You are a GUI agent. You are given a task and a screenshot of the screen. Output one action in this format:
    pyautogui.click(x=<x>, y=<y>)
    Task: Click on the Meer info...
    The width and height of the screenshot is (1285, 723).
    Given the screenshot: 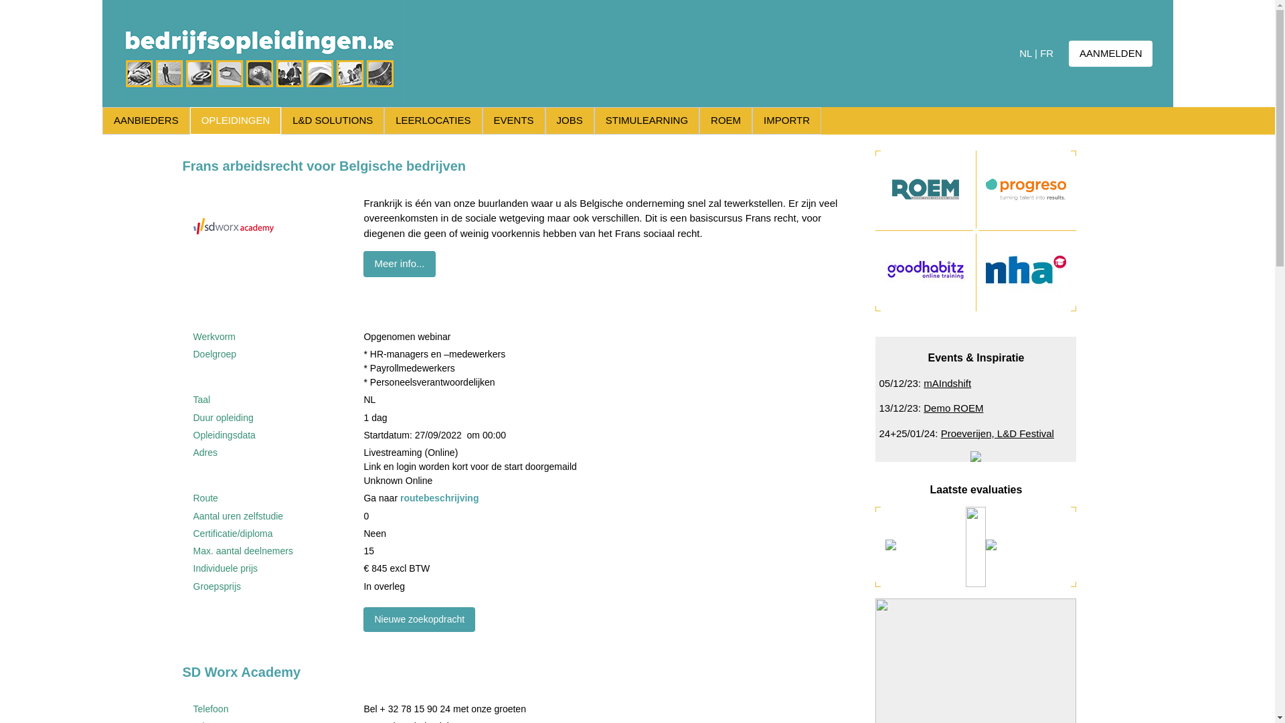 What is the action you would take?
    pyautogui.click(x=399, y=264)
    